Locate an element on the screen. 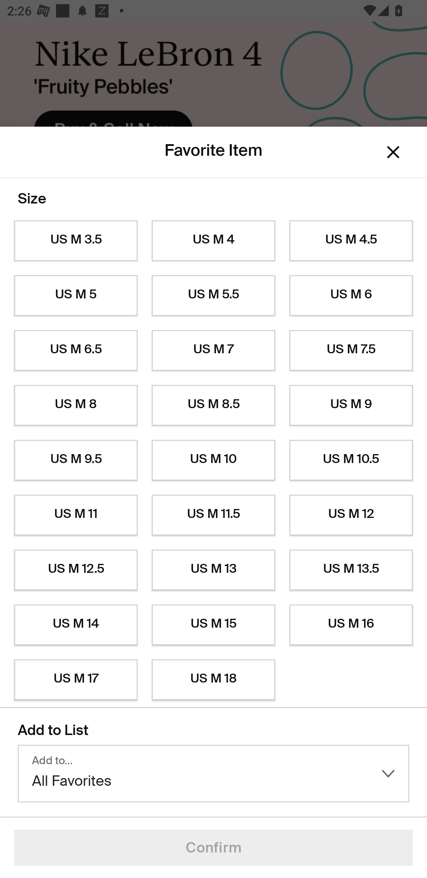 The height and width of the screenshot is (878, 427). US M 17 is located at coordinates (76, 680).